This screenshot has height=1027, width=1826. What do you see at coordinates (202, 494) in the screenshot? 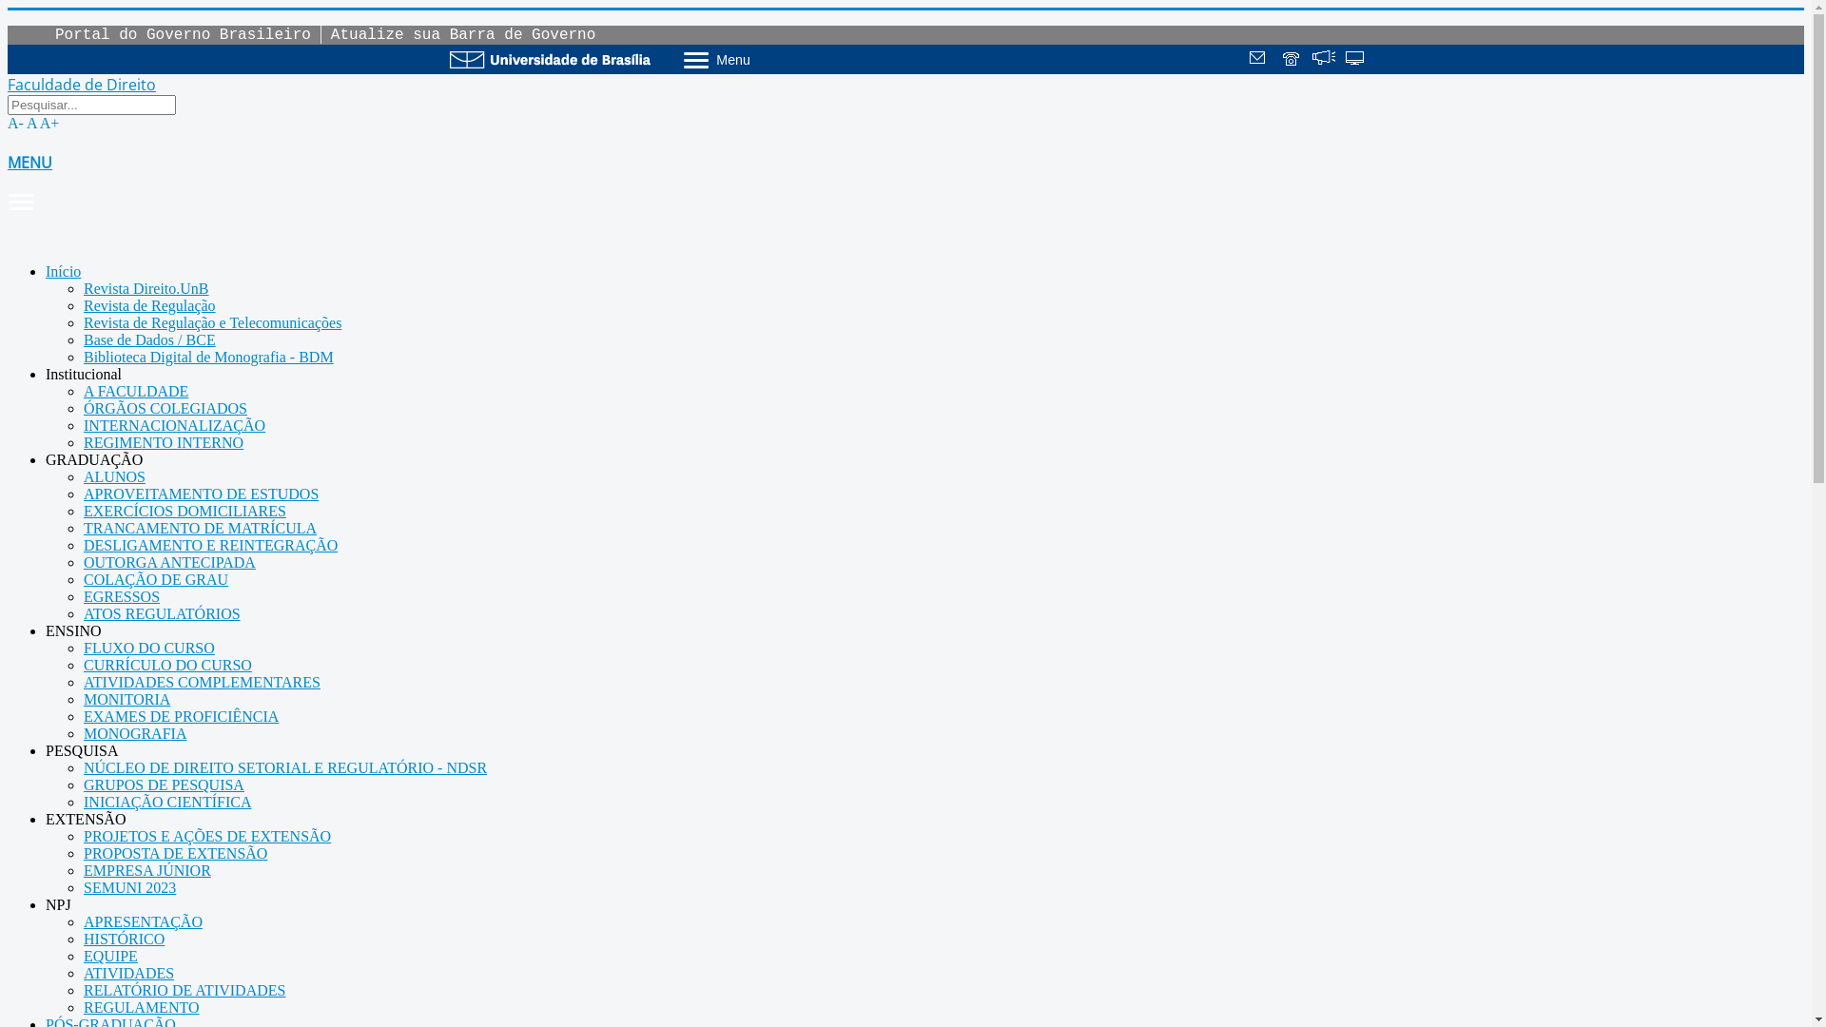
I see `APROVEITAMENTO DE ESTUDOS` at bounding box center [202, 494].